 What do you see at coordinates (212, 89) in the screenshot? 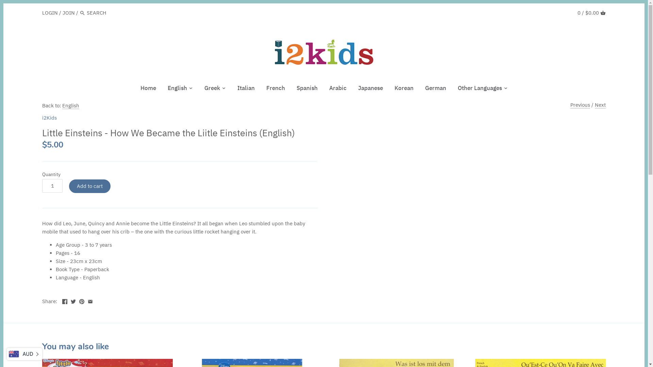
I see `Greek` at bounding box center [212, 89].